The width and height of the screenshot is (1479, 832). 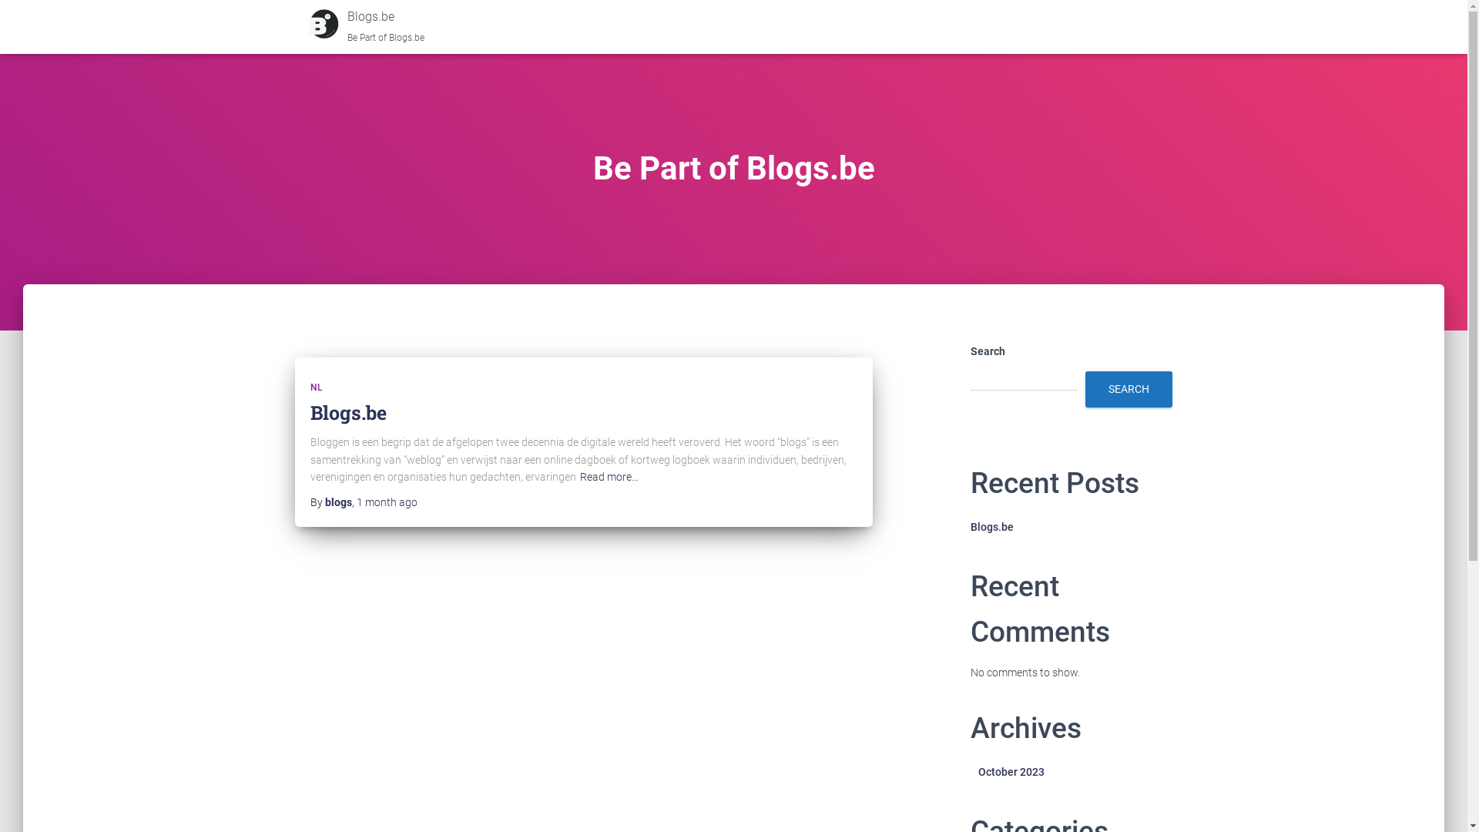 What do you see at coordinates (348, 413) in the screenshot?
I see `Blogs.be` at bounding box center [348, 413].